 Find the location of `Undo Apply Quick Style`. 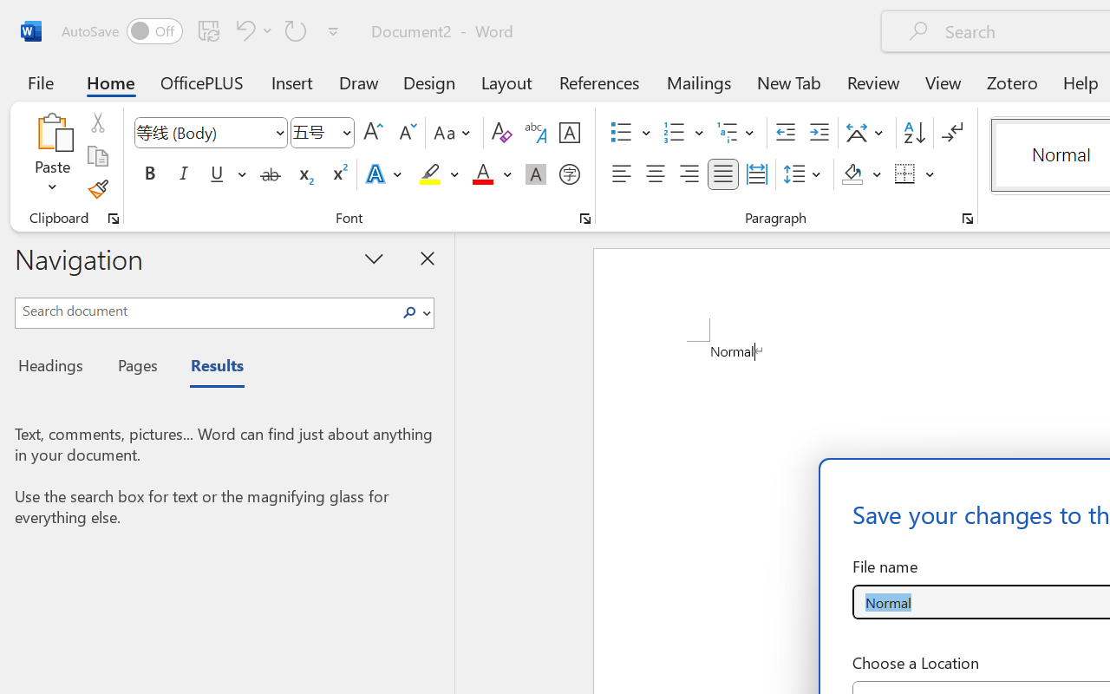

Undo Apply Quick Style is located at coordinates (243, 30).